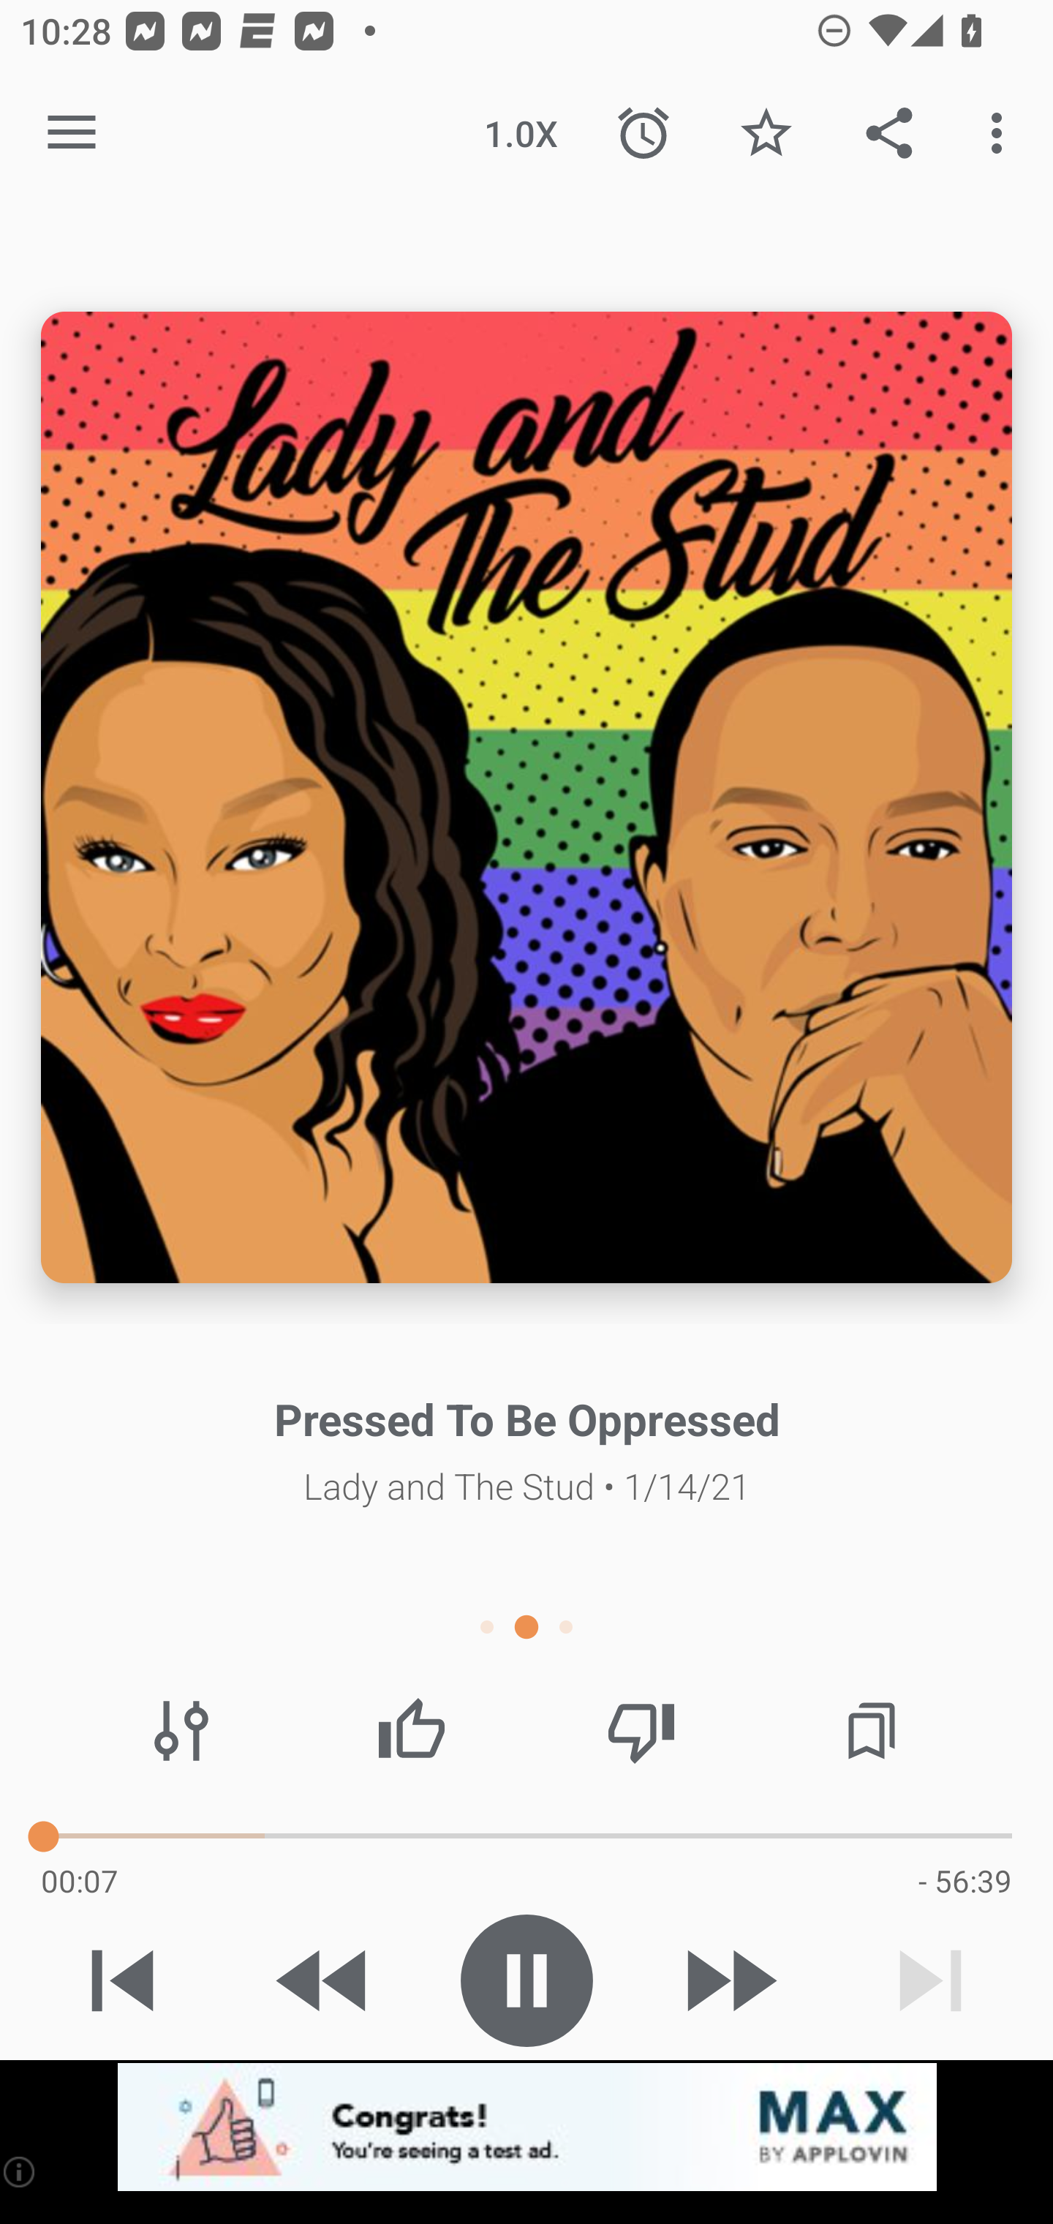  Describe the element at coordinates (930, 1980) in the screenshot. I see `Next track` at that location.